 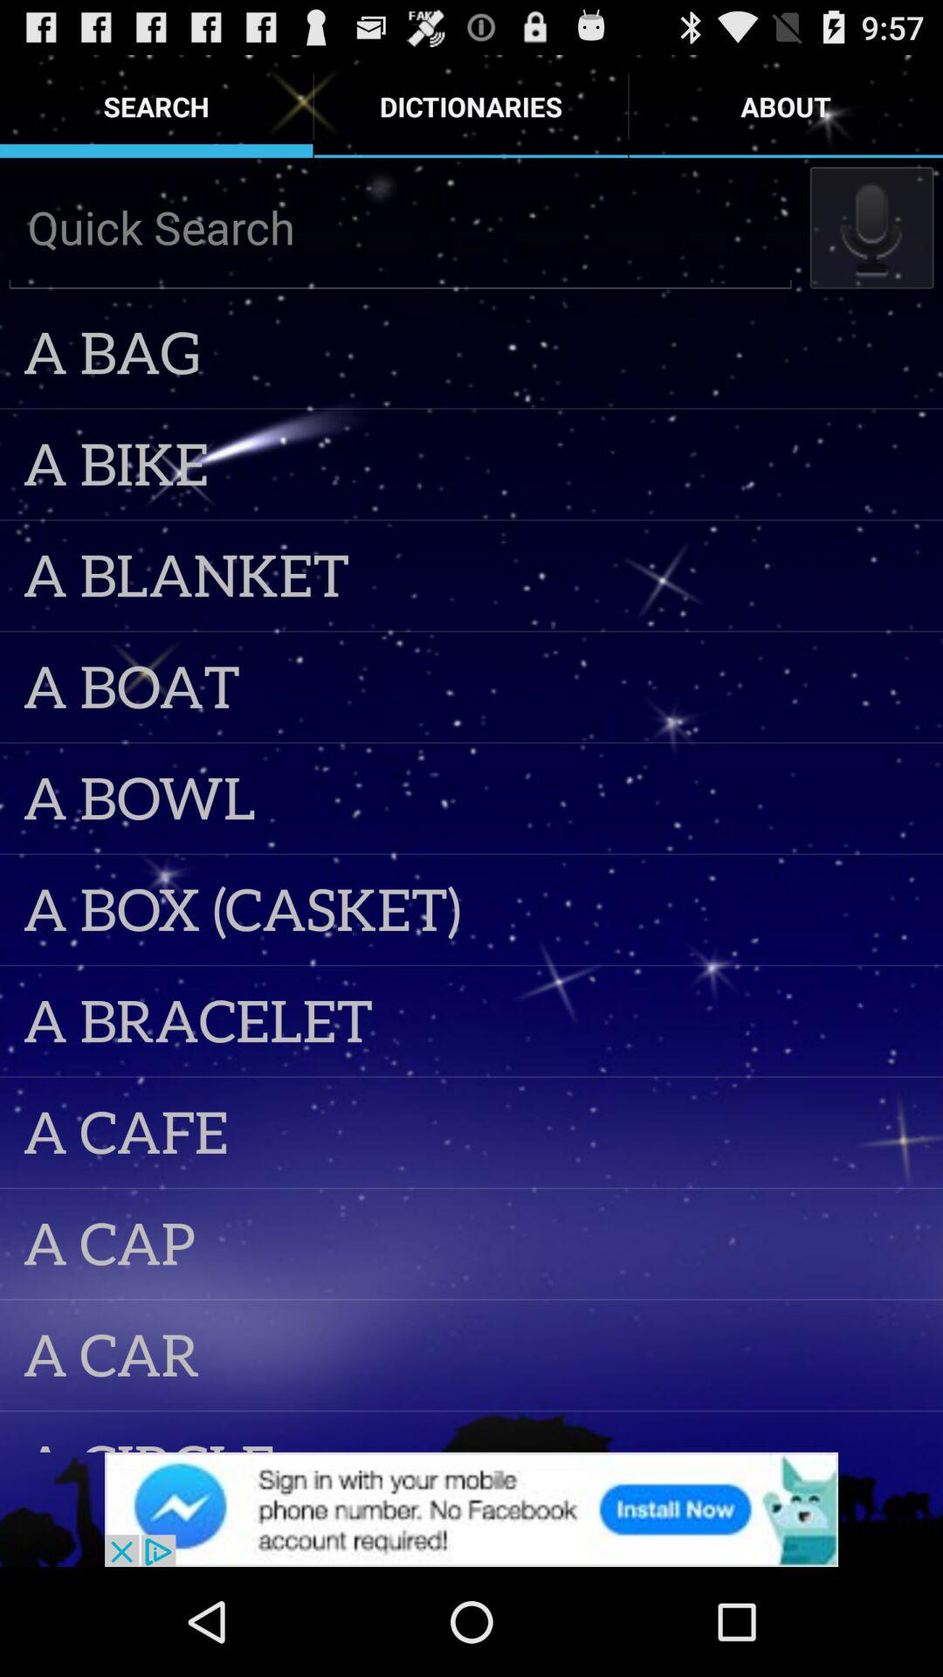 What do you see at coordinates (400, 227) in the screenshot?
I see `quick search` at bounding box center [400, 227].